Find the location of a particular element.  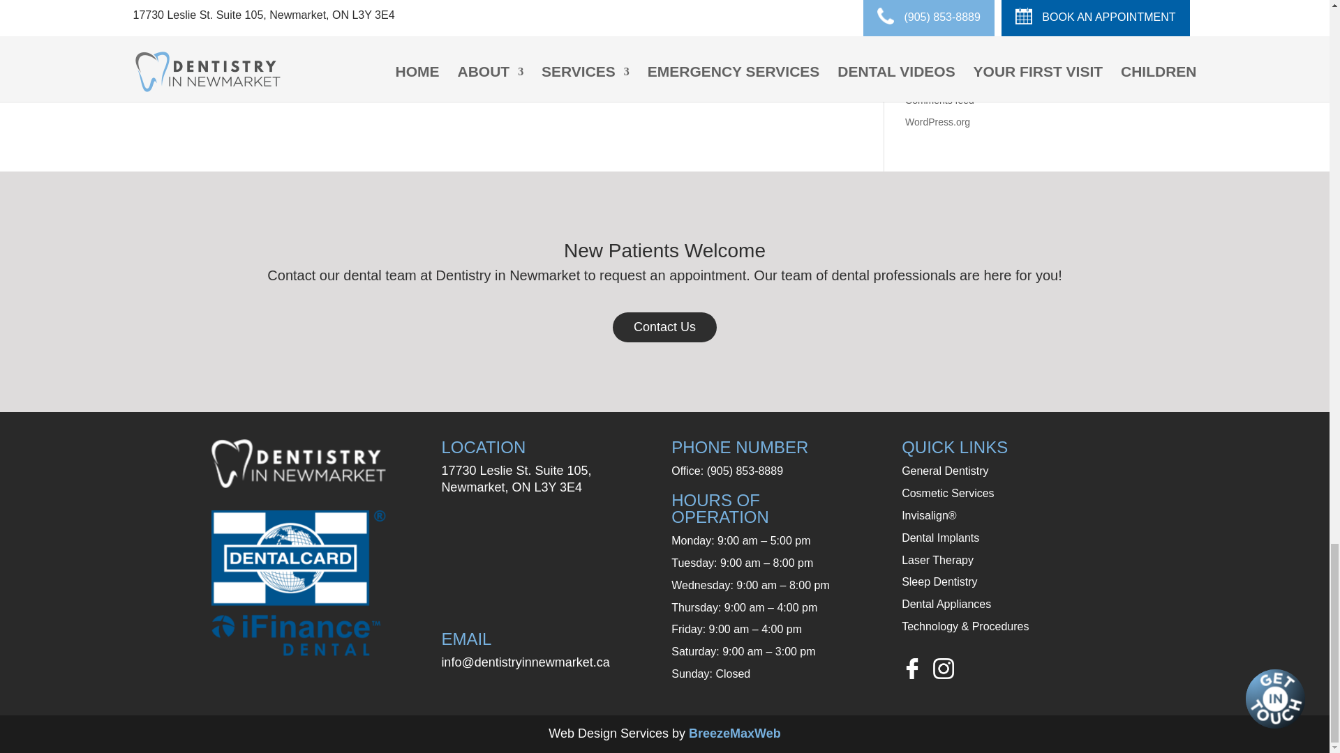

Facebook is located at coordinates (912, 668).